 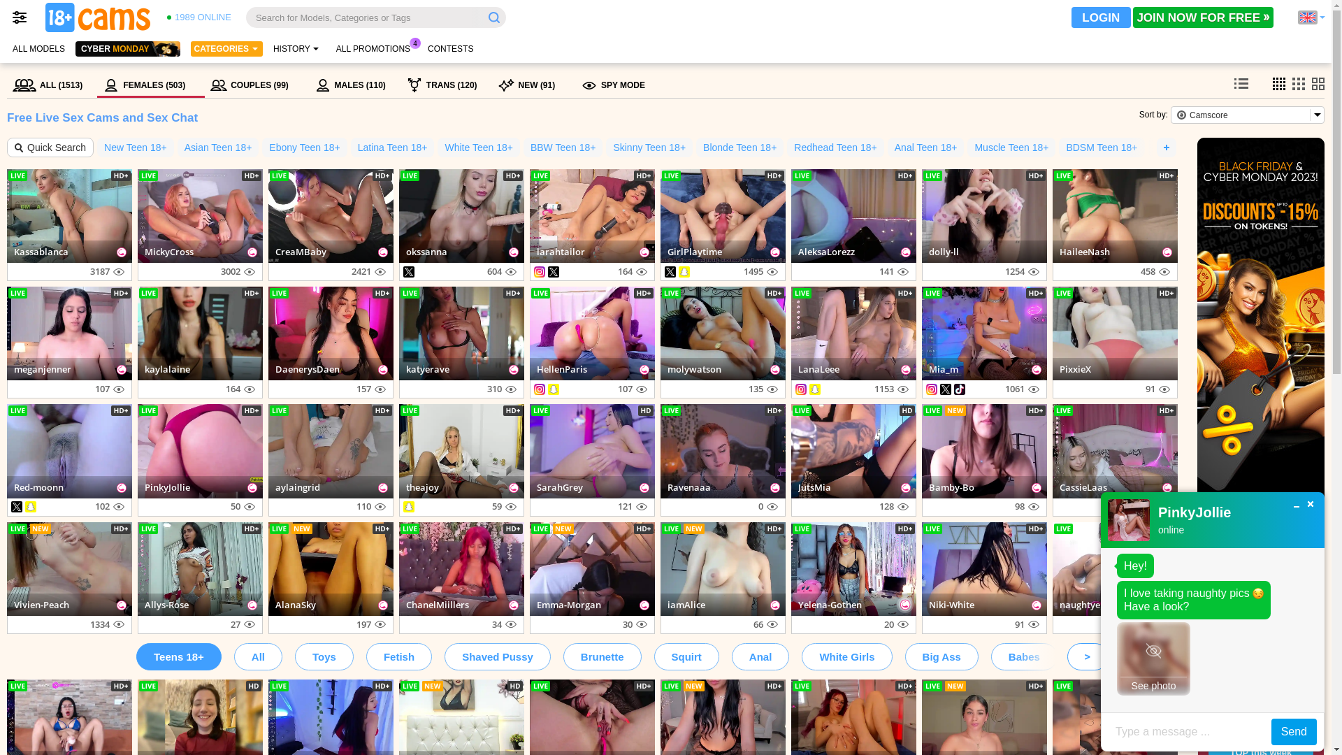 I want to click on HellenParis, so click(x=562, y=369).